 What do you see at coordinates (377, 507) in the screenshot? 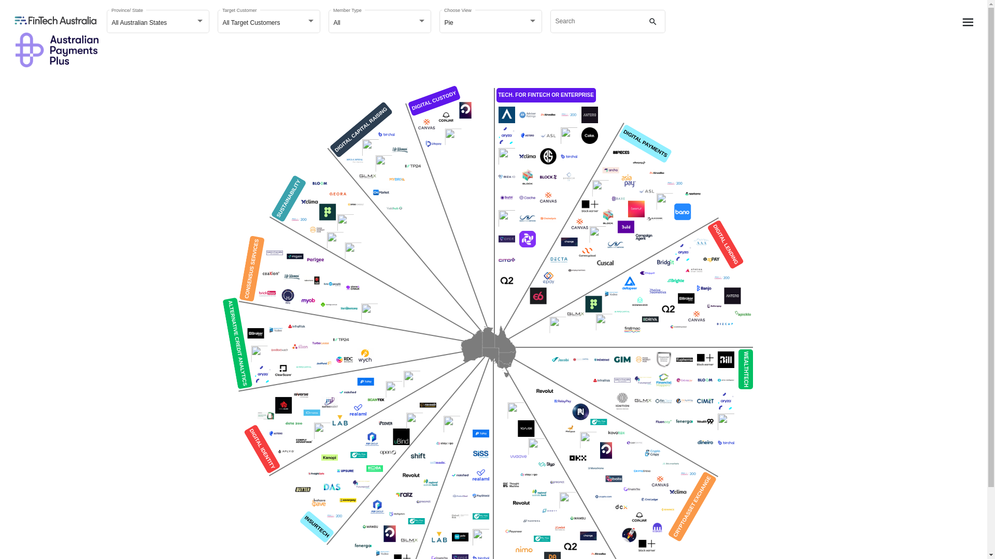
I see `P2P Group` at bounding box center [377, 507].